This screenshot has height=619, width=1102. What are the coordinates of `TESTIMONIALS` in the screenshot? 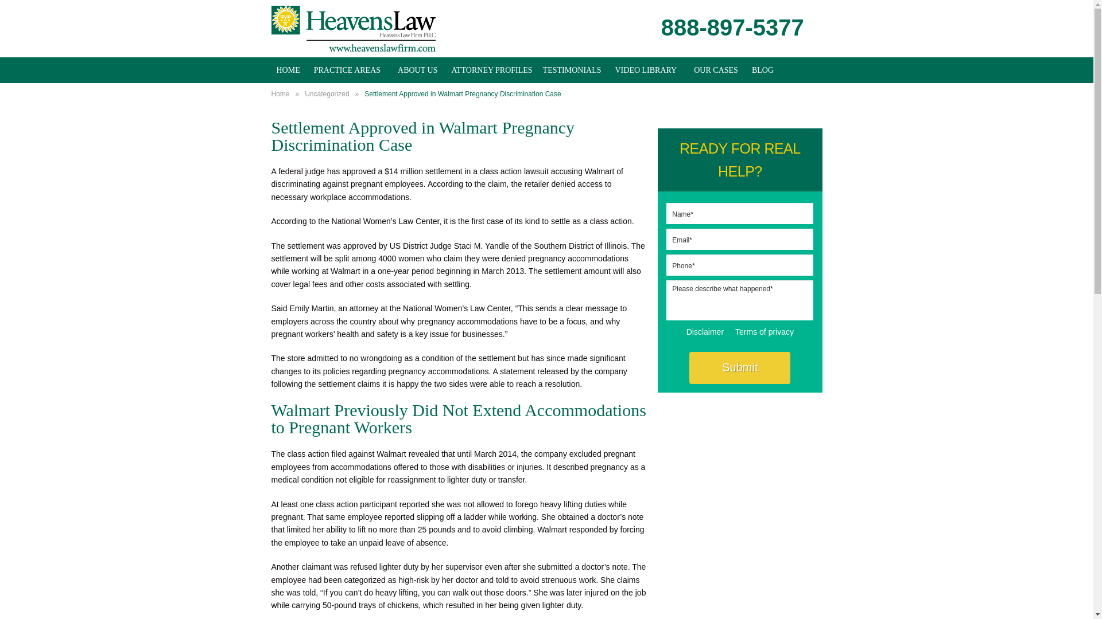 It's located at (572, 70).